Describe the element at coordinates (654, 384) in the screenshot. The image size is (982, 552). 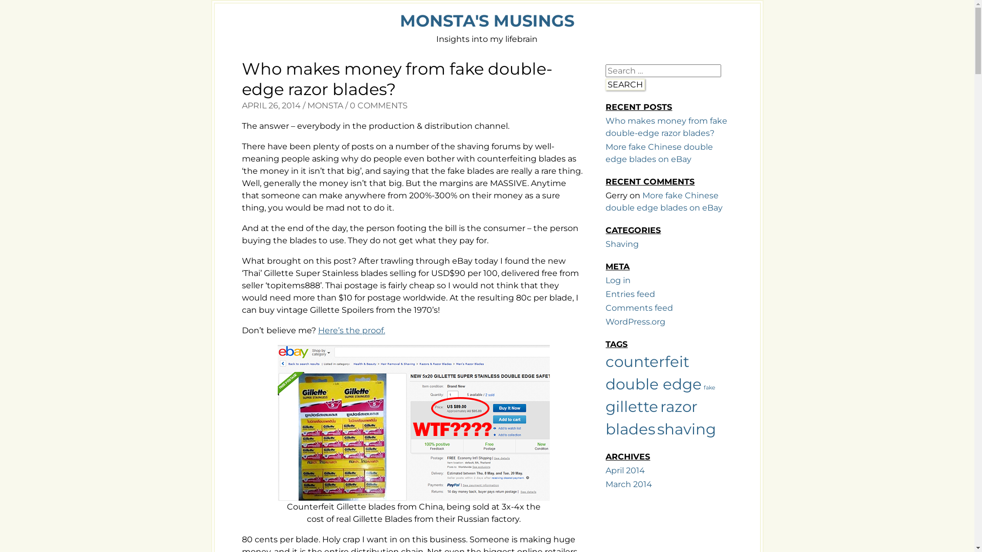
I see `double edge` at that location.